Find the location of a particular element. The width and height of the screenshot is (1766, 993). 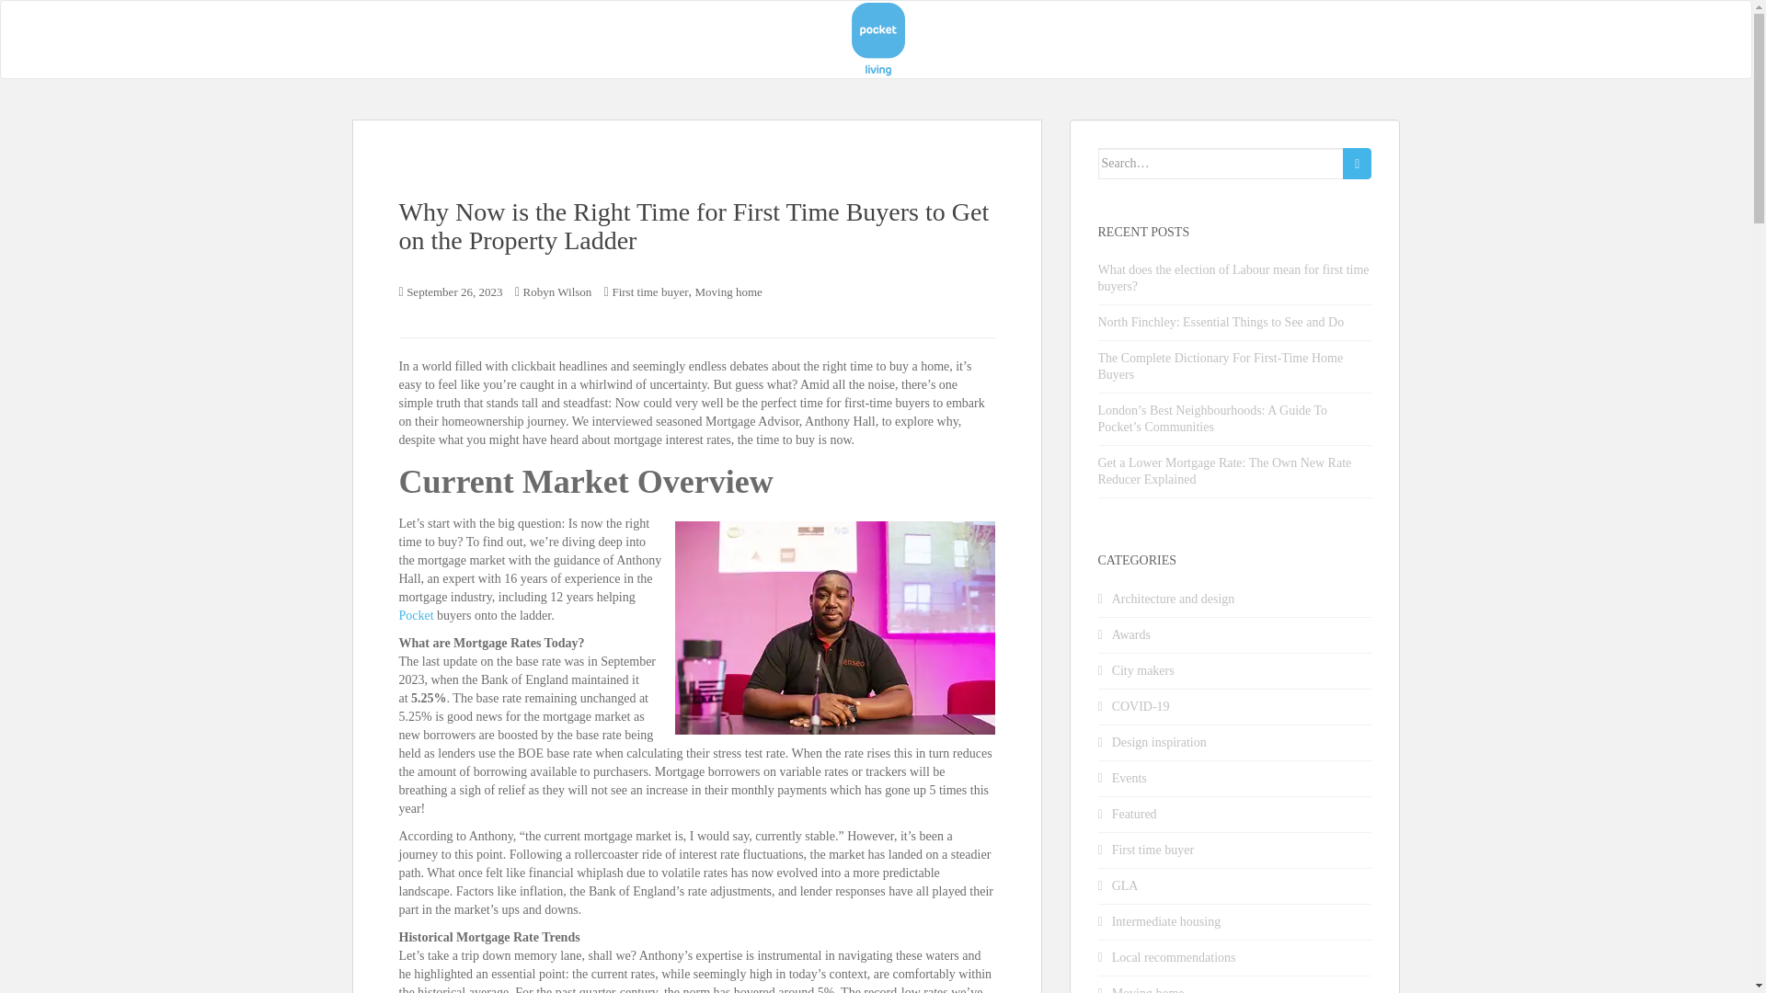

North Finchley: Essential Things to See and Do is located at coordinates (1221, 322).